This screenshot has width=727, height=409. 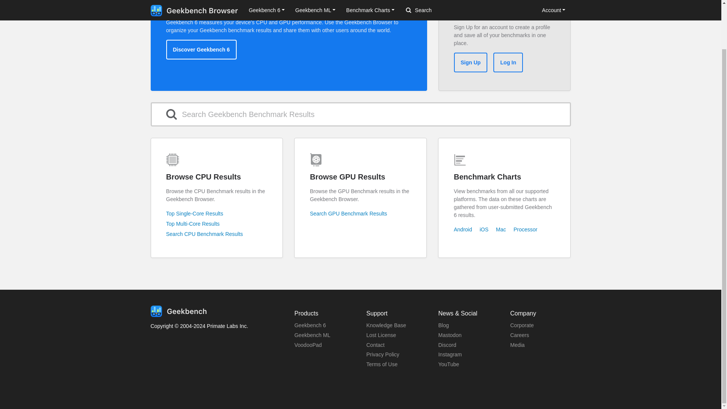 I want to click on VoodooPad, so click(x=307, y=345).